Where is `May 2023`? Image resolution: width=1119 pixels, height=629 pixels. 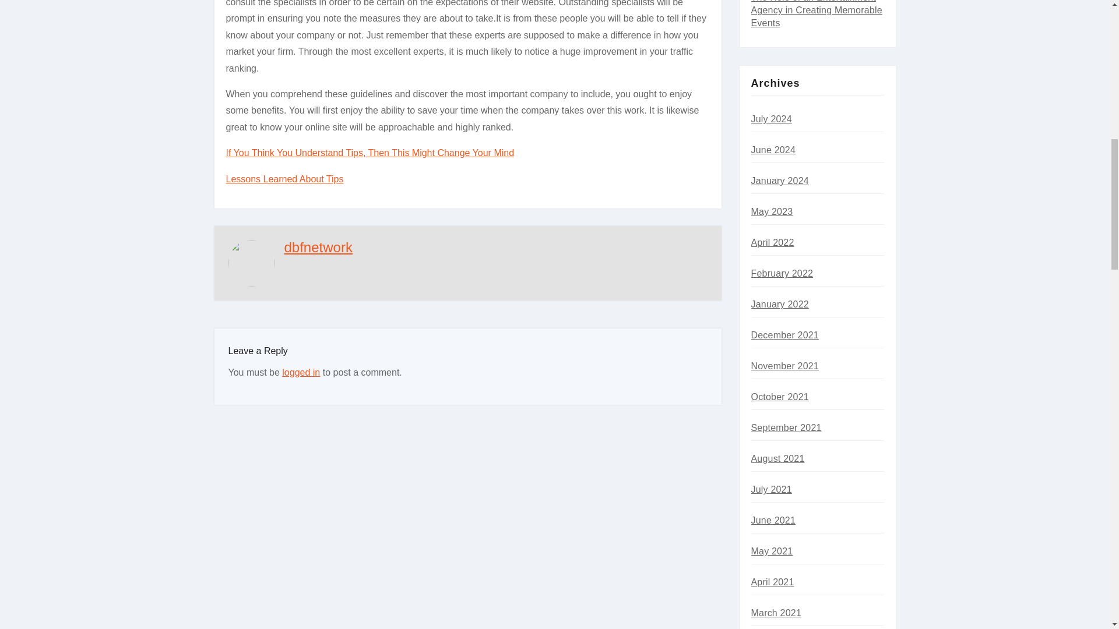 May 2023 is located at coordinates (772, 211).